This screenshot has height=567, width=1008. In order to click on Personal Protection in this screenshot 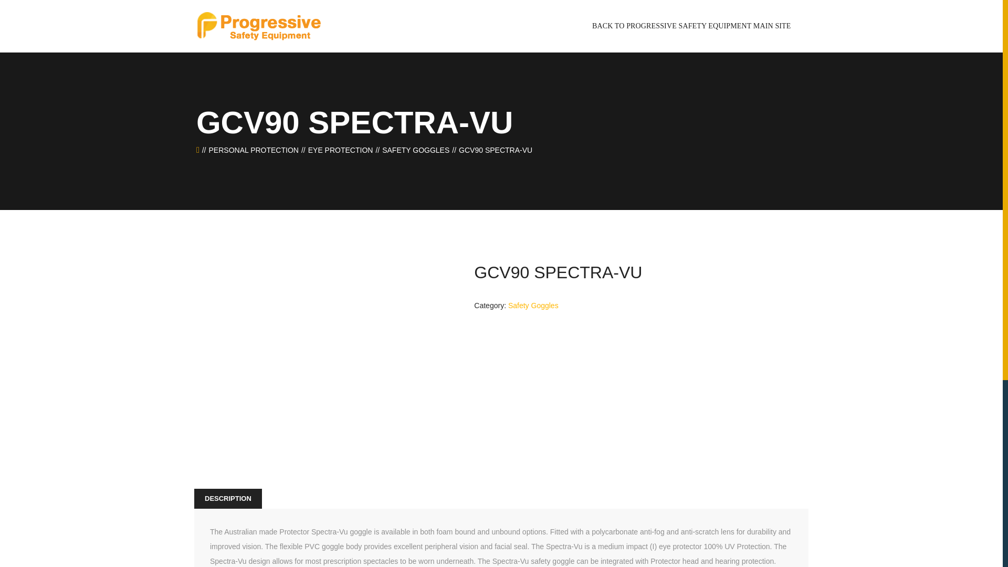, I will do `click(253, 150)`.